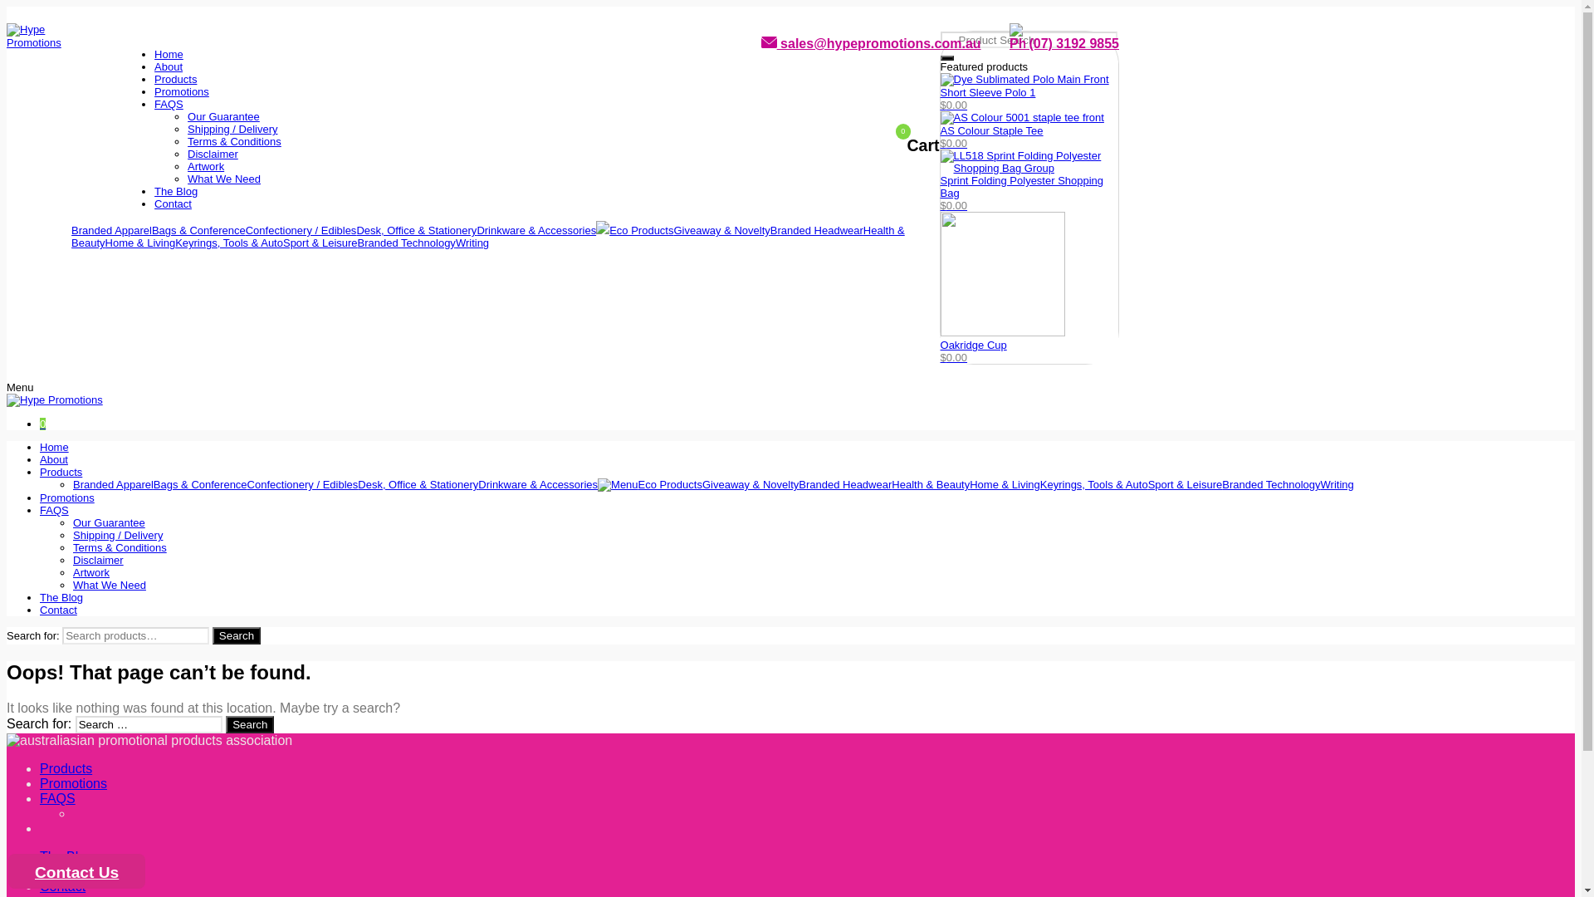 The width and height of the screenshot is (1594, 897). What do you see at coordinates (301, 231) in the screenshot?
I see `Confectionery / Edibles` at bounding box center [301, 231].